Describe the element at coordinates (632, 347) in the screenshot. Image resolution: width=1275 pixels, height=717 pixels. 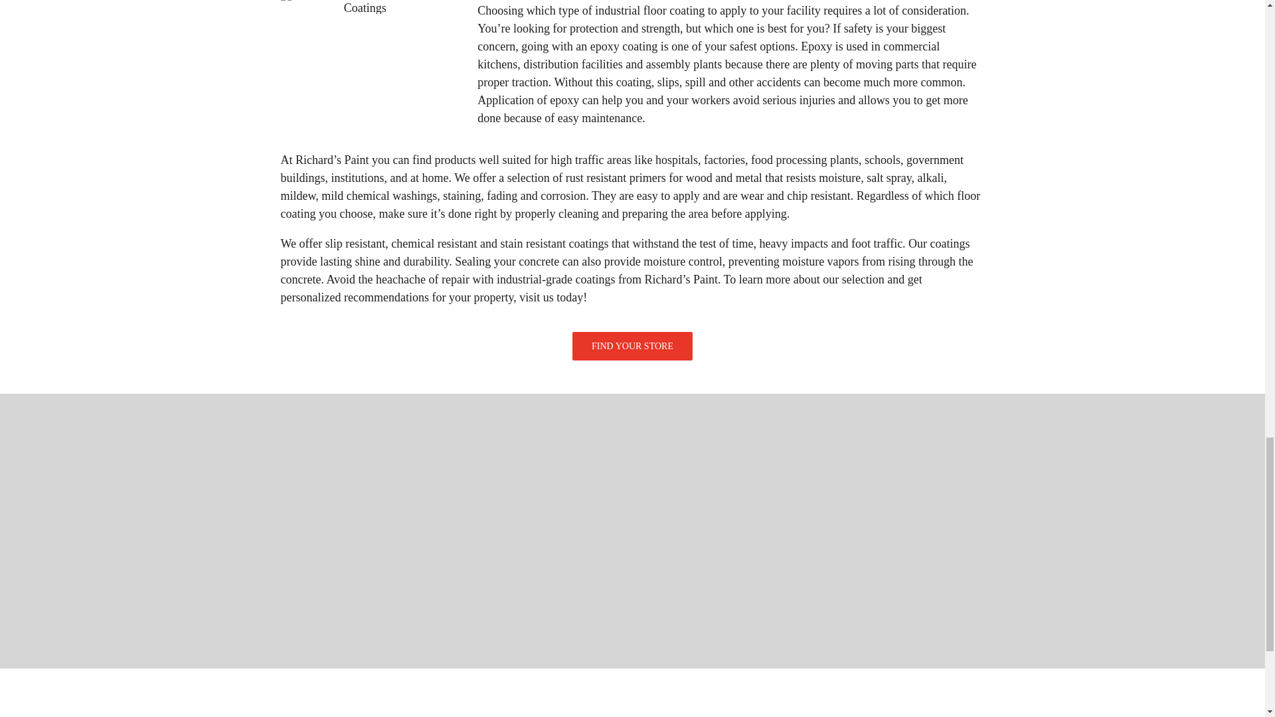
I see `FIND YOUR STORE` at that location.